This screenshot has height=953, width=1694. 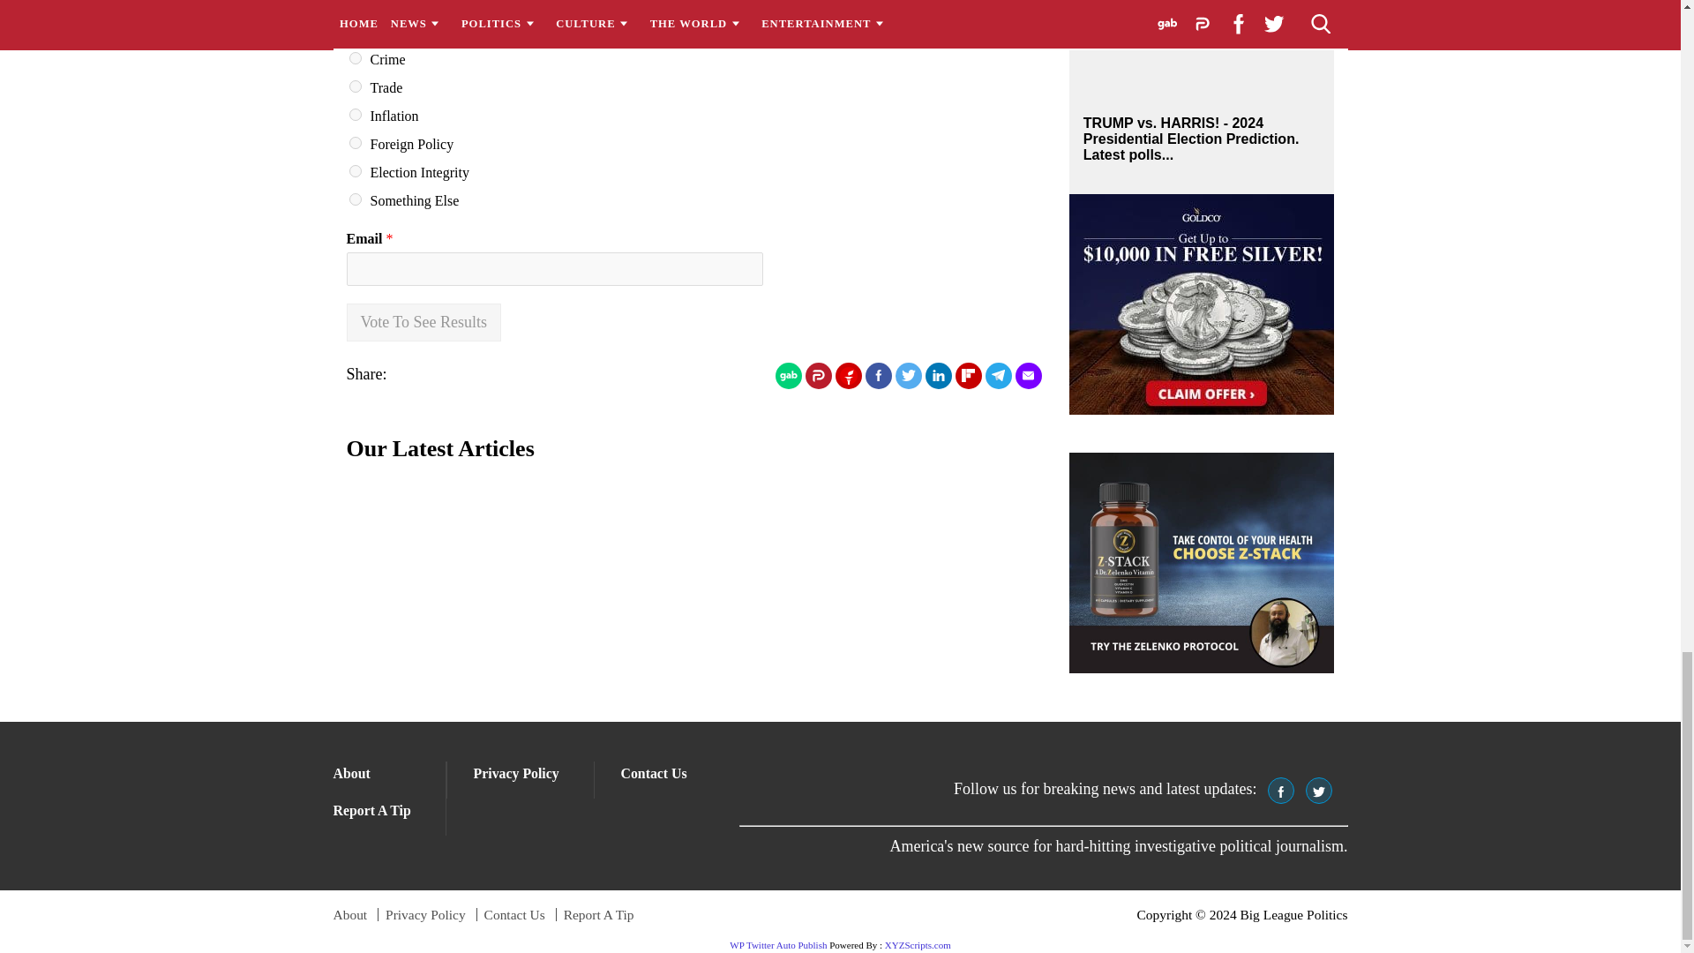 I want to click on Something Else, so click(x=355, y=199).